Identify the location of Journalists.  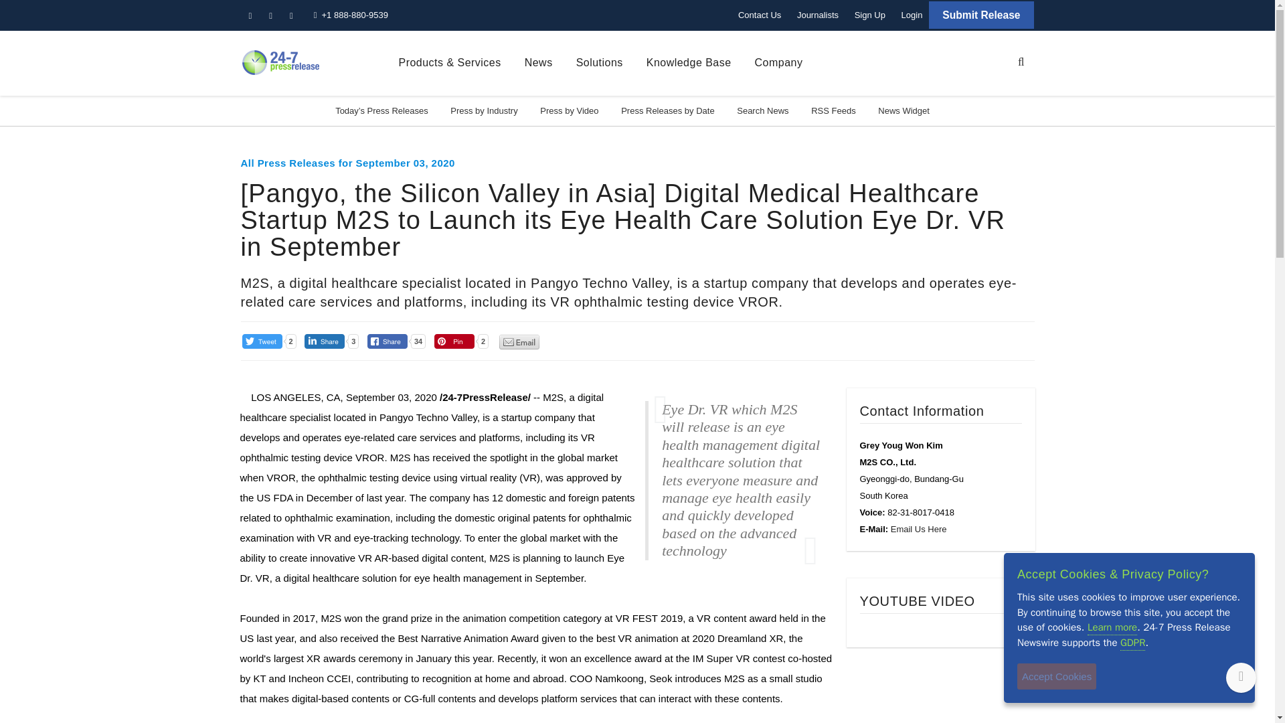
(818, 15).